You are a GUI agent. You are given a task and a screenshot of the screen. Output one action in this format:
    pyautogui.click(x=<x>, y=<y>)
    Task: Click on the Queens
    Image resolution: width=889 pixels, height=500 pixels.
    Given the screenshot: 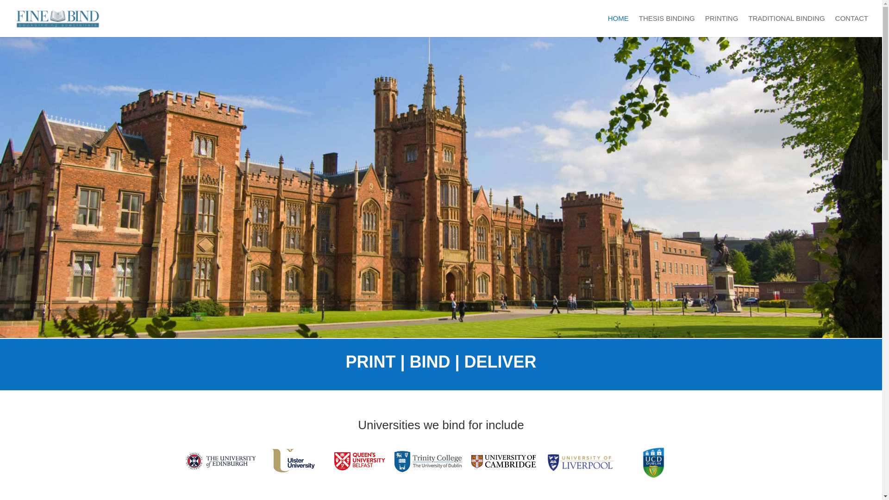 What is the action you would take?
    pyautogui.click(x=359, y=461)
    